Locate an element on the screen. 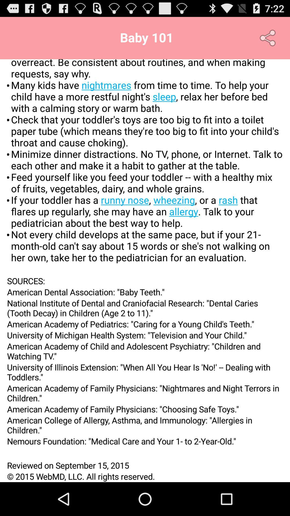 The width and height of the screenshot is (290, 516). click the item below sources: icon is located at coordinates (145, 292).